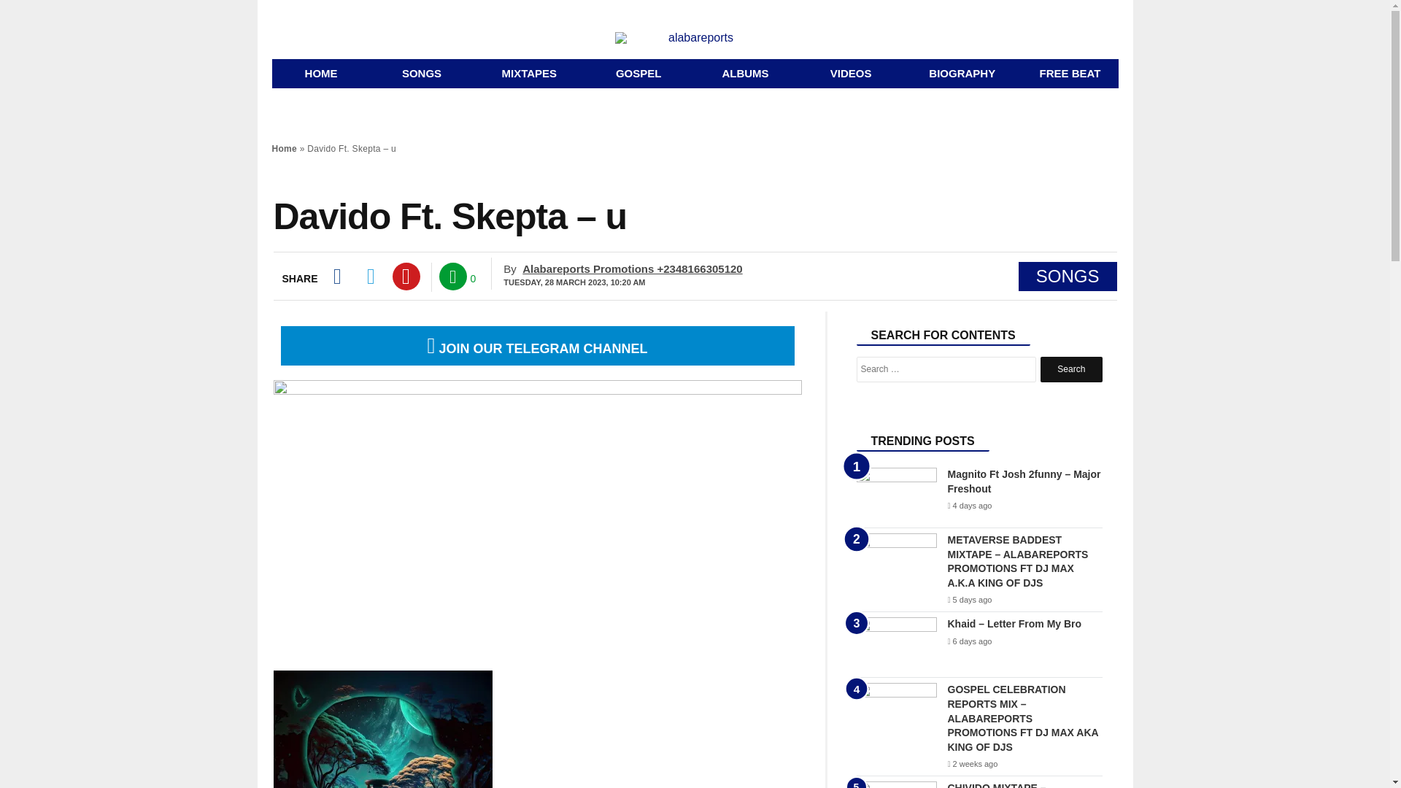 Image resolution: width=1401 pixels, height=788 pixels. Describe the element at coordinates (537, 349) in the screenshot. I see `JOIN OUR TELEGRAM CHANNEL` at that location.